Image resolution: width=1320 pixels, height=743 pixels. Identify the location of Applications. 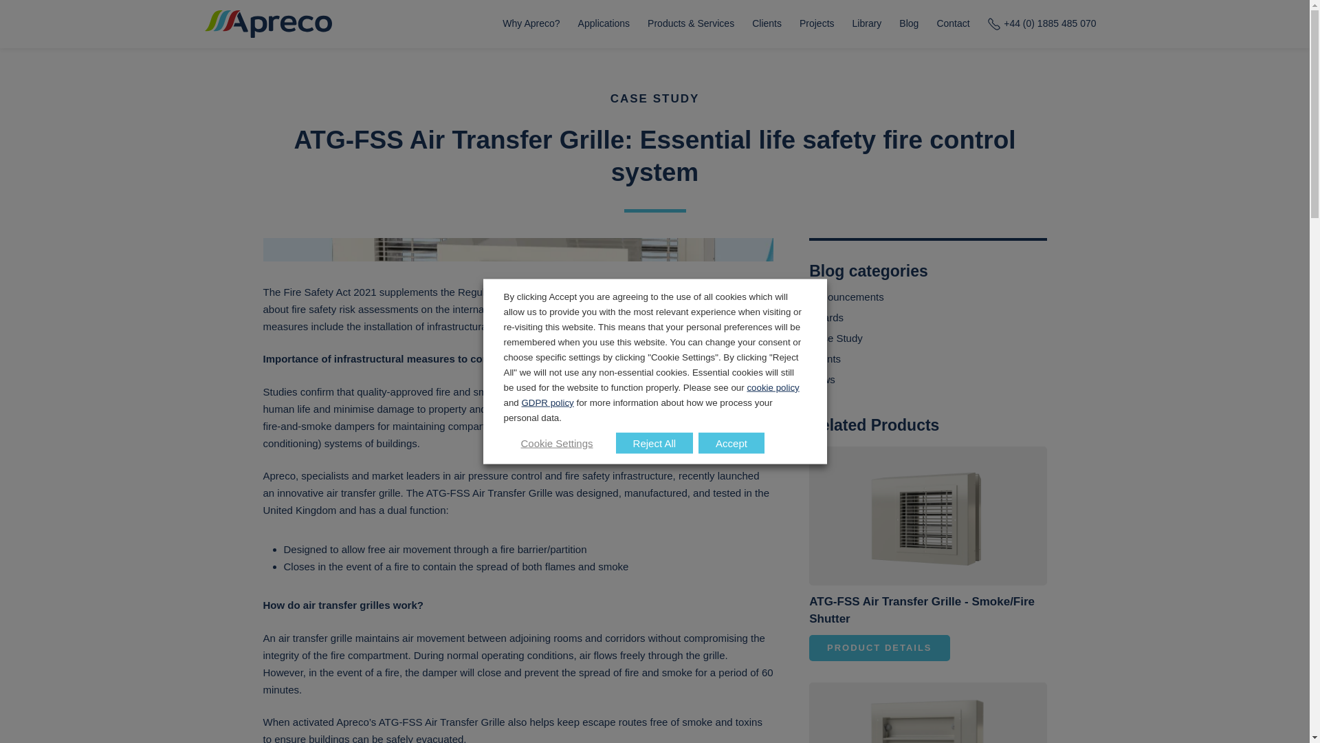
(604, 24).